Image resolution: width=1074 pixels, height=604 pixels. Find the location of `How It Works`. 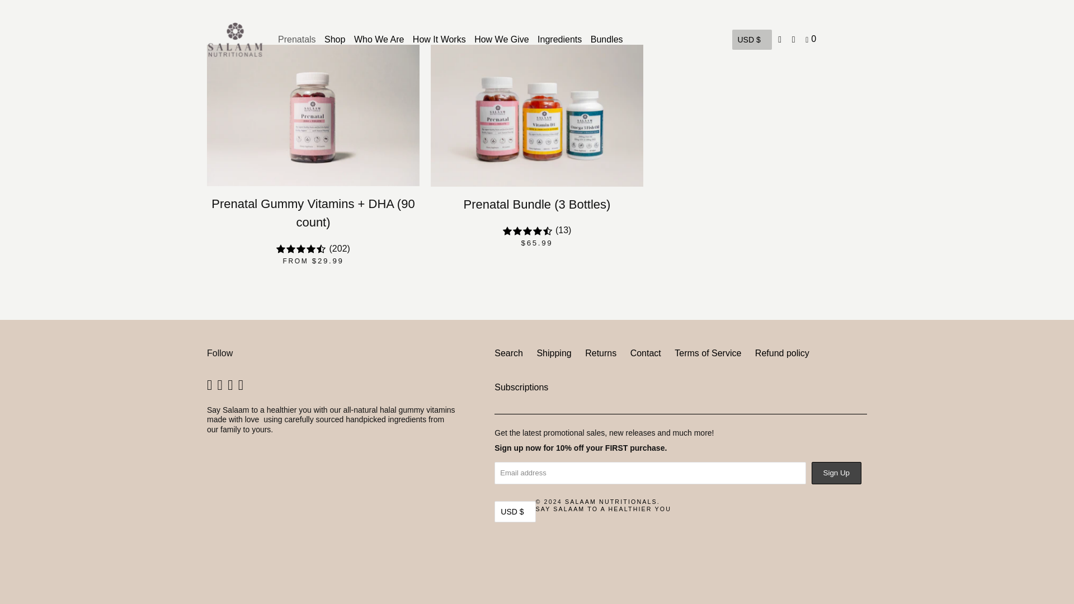

How It Works is located at coordinates (439, 39).